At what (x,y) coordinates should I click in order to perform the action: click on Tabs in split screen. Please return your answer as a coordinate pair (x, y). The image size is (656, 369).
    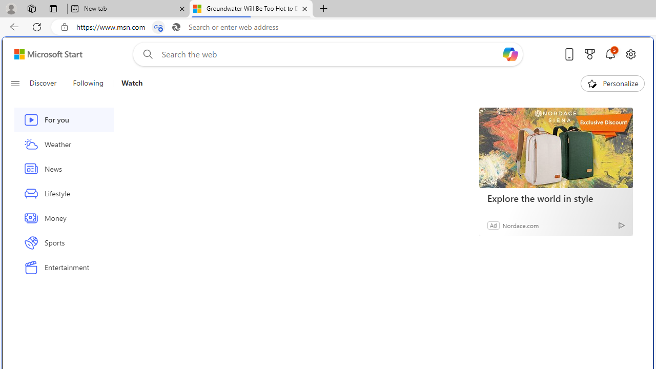
    Looking at the image, I should click on (158, 27).